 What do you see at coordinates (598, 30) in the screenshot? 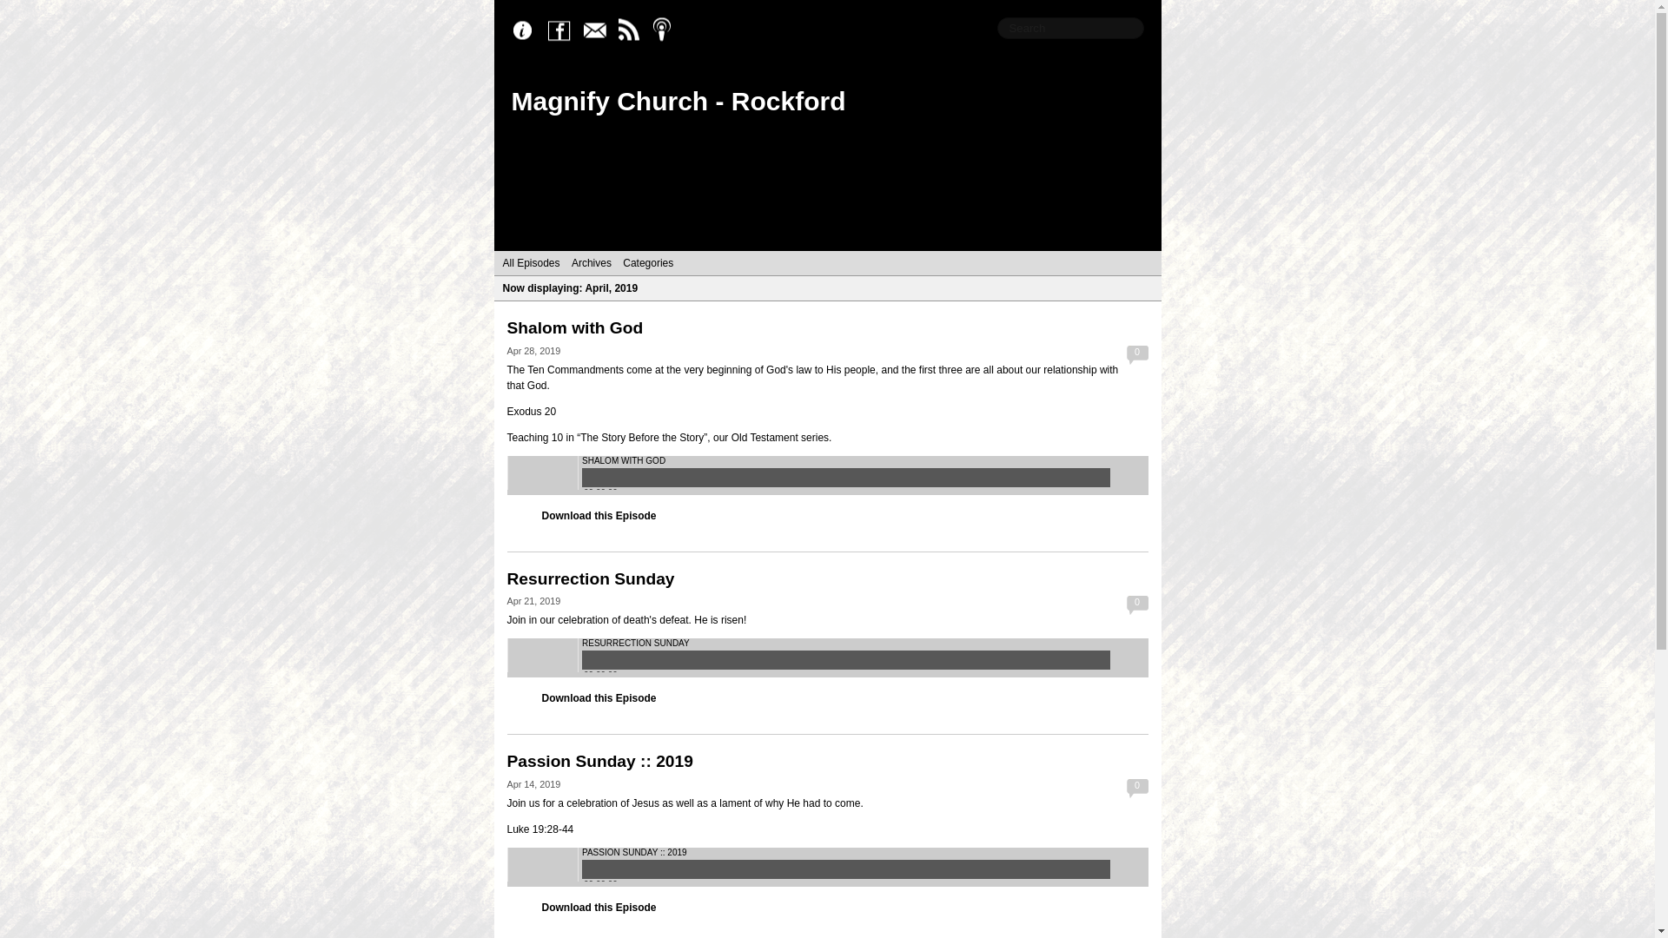
I see `Email` at bounding box center [598, 30].